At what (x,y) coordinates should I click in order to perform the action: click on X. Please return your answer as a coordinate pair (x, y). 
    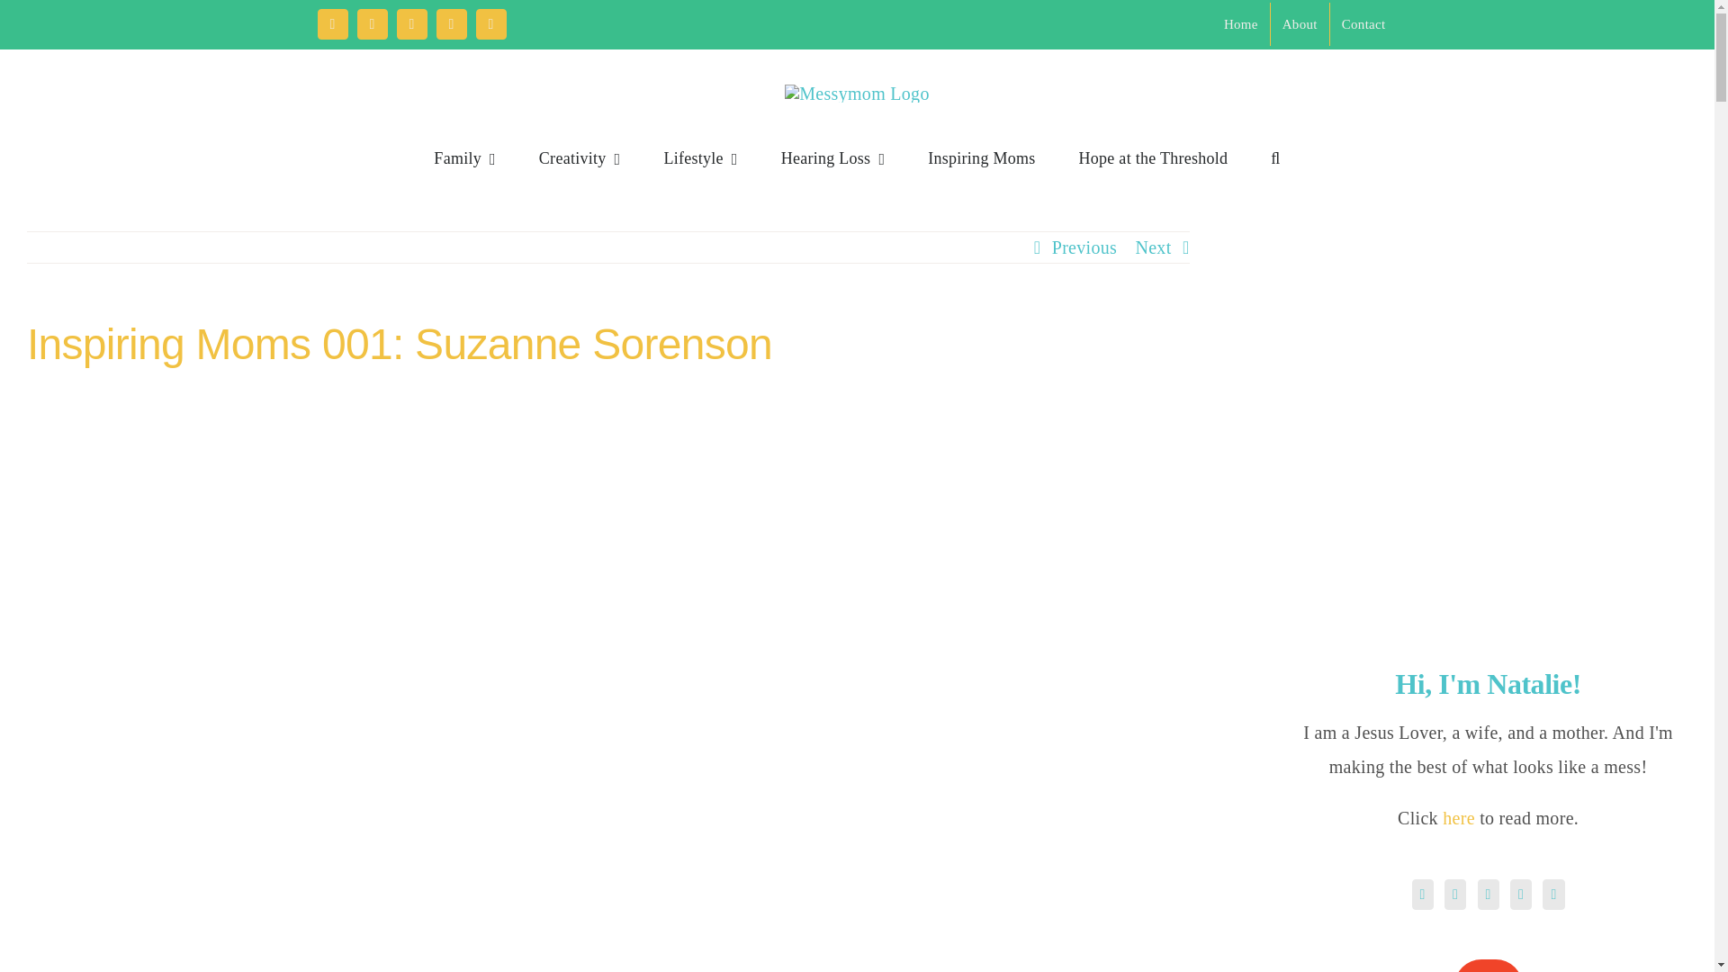
    Looking at the image, I should click on (371, 23).